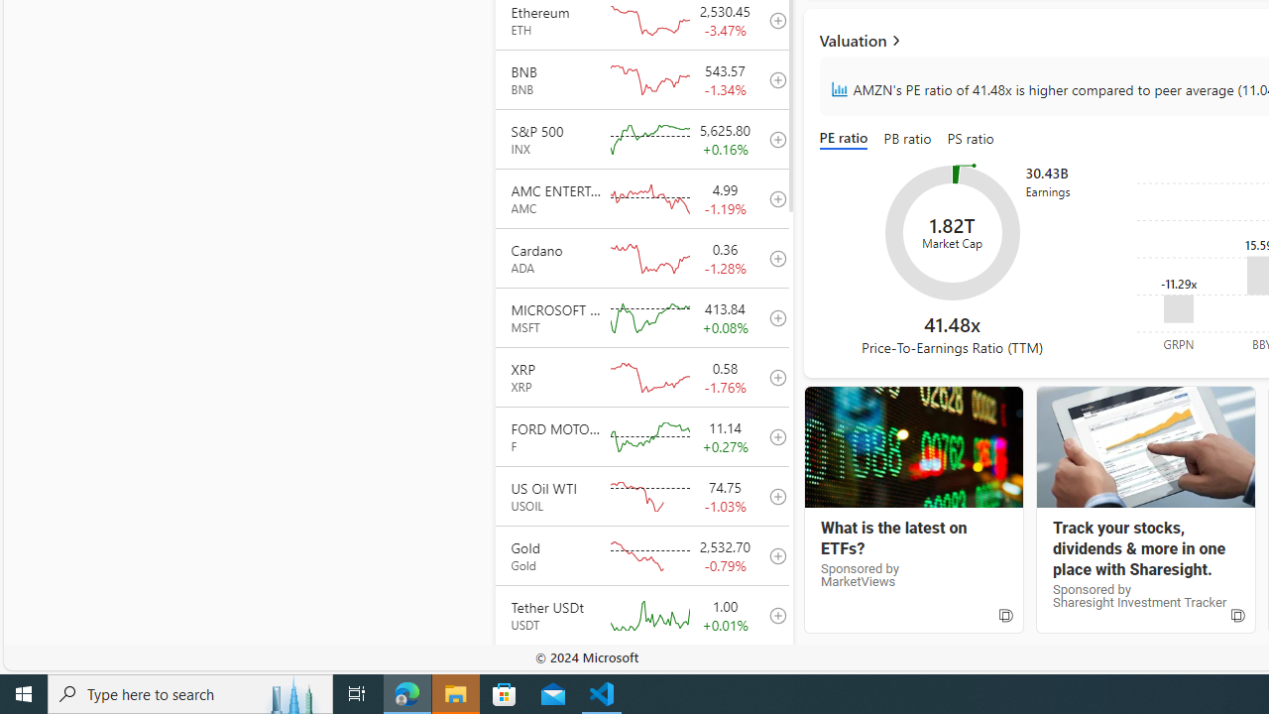  Describe the element at coordinates (952, 232) in the screenshot. I see `Class: recharts-surface` at that location.